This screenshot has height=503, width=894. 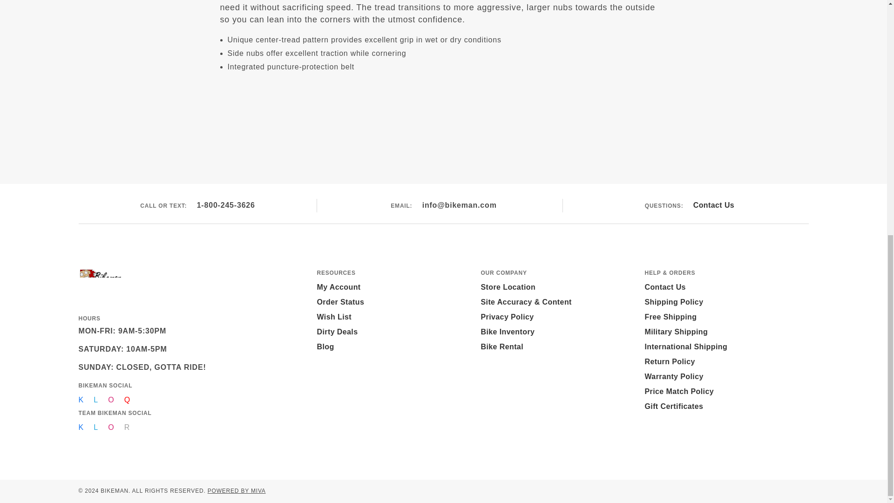 What do you see at coordinates (127, 400) in the screenshot?
I see `YouTube` at bounding box center [127, 400].